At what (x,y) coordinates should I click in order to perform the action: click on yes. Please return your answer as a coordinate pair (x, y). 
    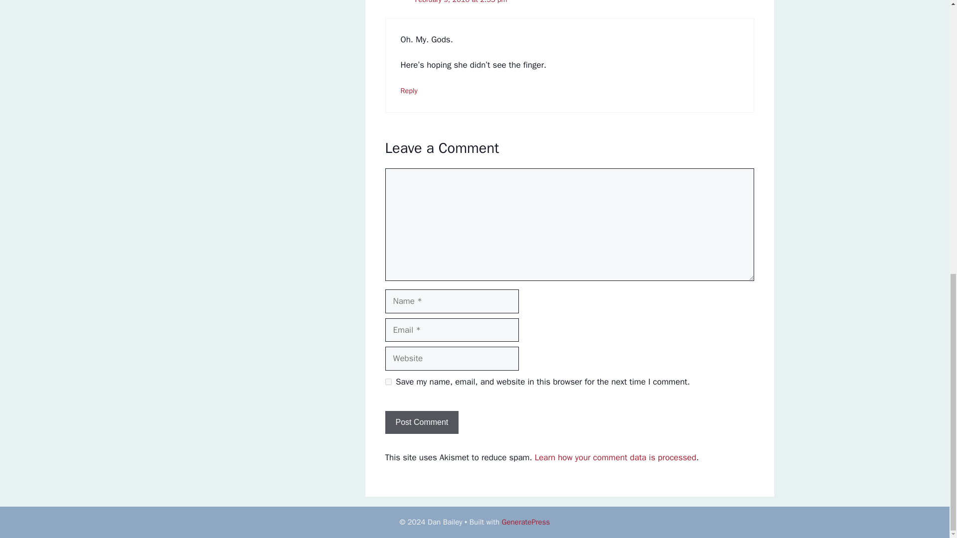
    Looking at the image, I should click on (388, 382).